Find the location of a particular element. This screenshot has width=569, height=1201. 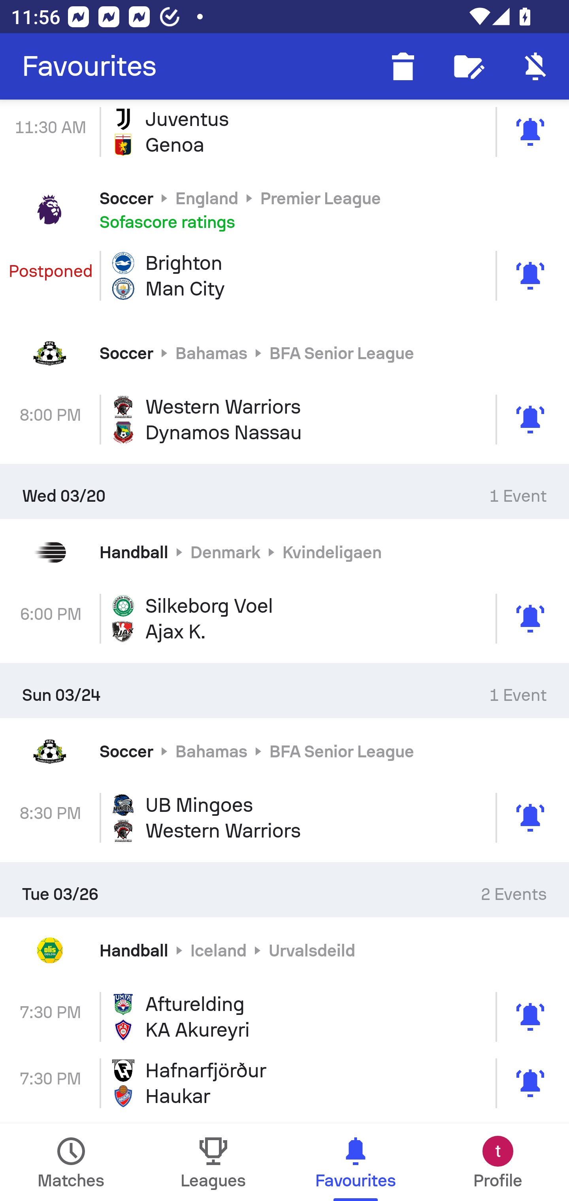

Profile is located at coordinates (498, 1162).